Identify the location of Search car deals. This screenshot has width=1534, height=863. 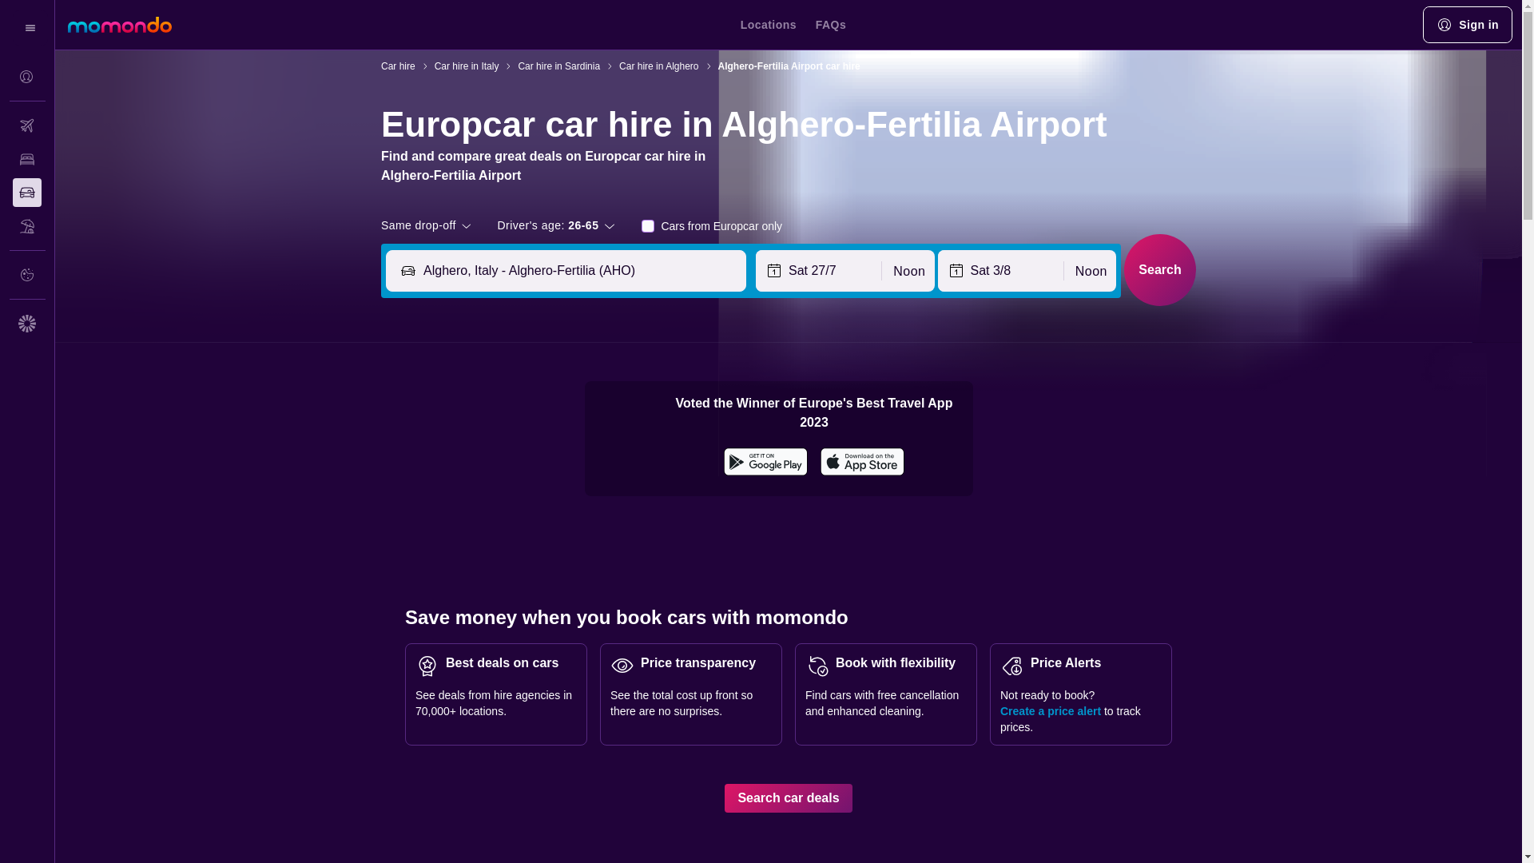
(788, 797).